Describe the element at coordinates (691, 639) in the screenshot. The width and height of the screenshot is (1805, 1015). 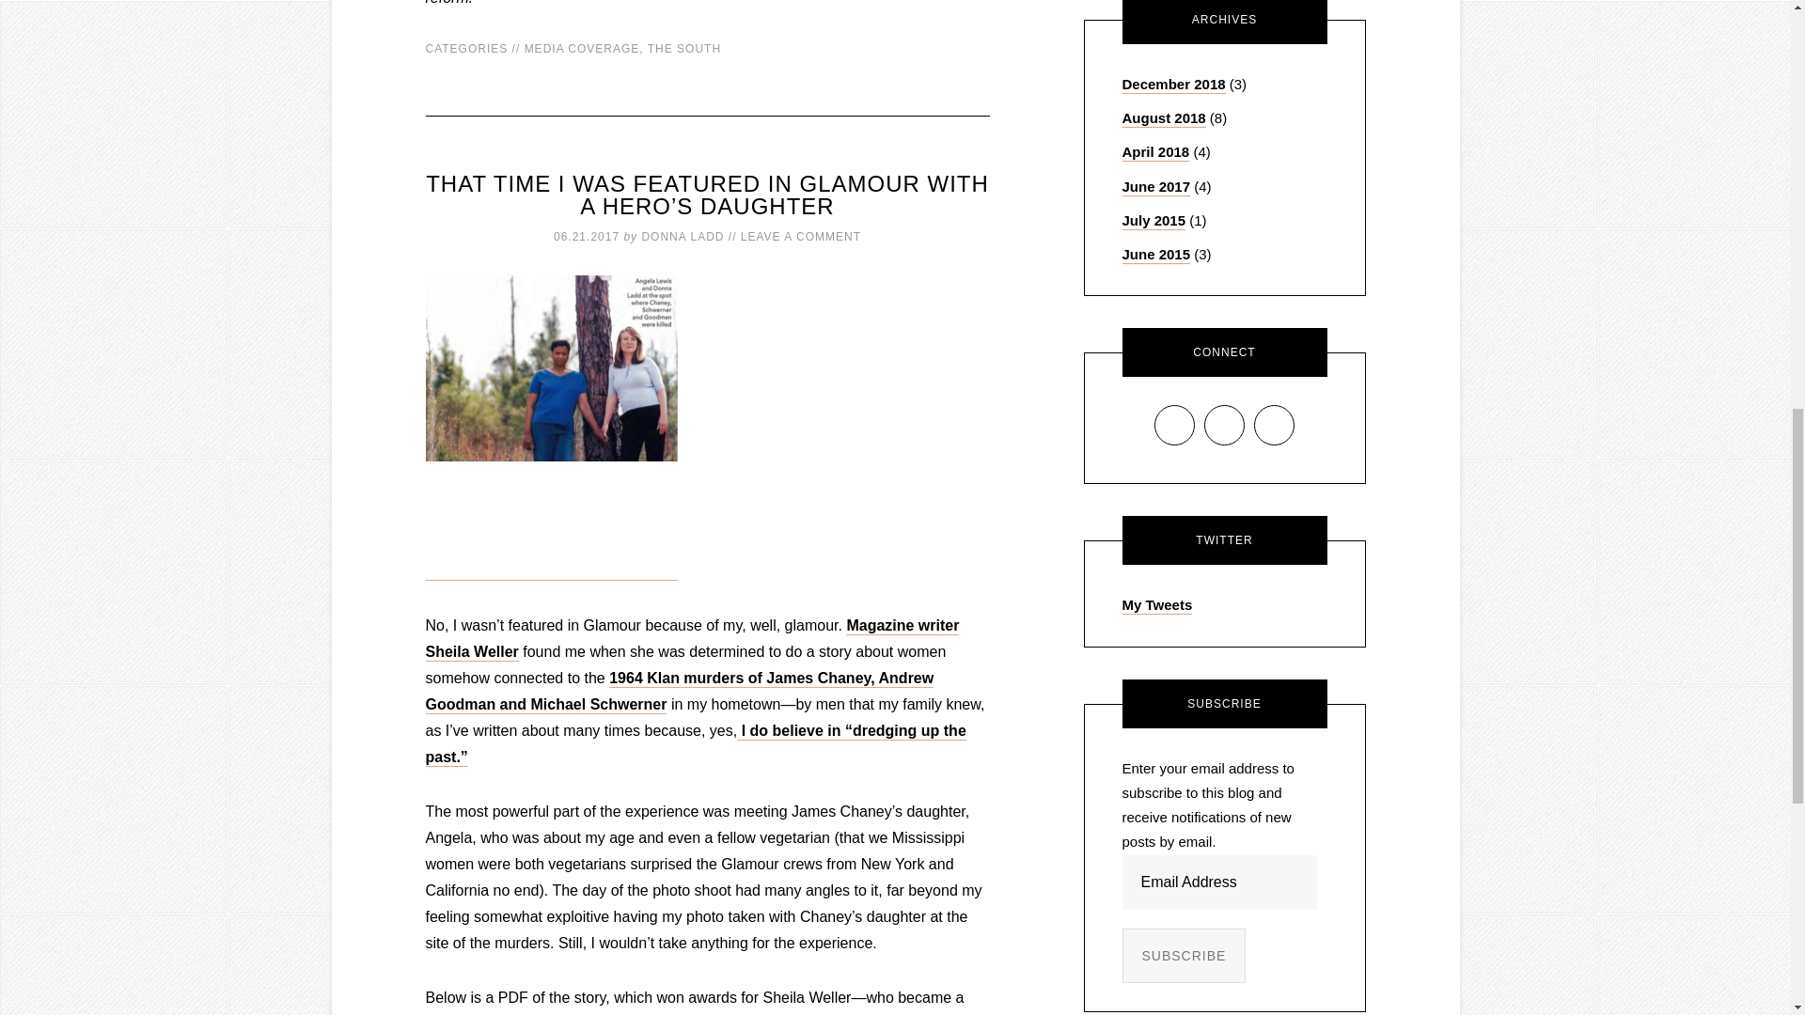
I see `Magazine writer Sheila Weller` at that location.